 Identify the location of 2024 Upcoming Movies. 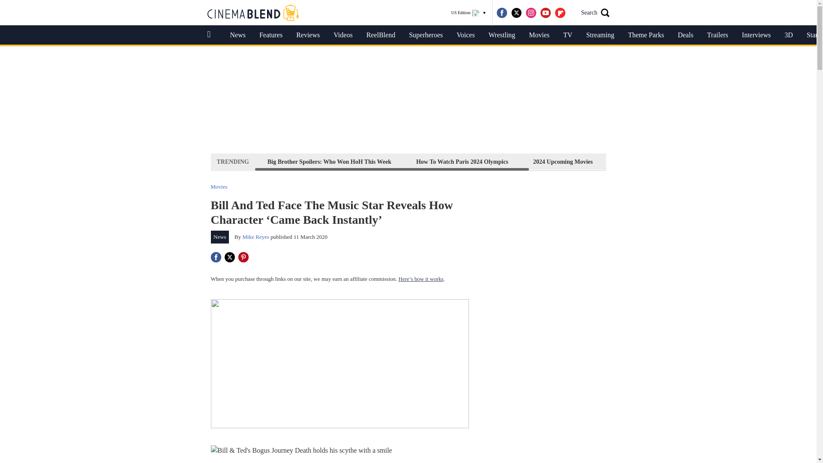
(563, 162).